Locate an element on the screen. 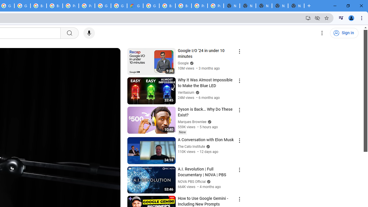 The height and width of the screenshot is (207, 368). Verified is located at coordinates (208, 182).